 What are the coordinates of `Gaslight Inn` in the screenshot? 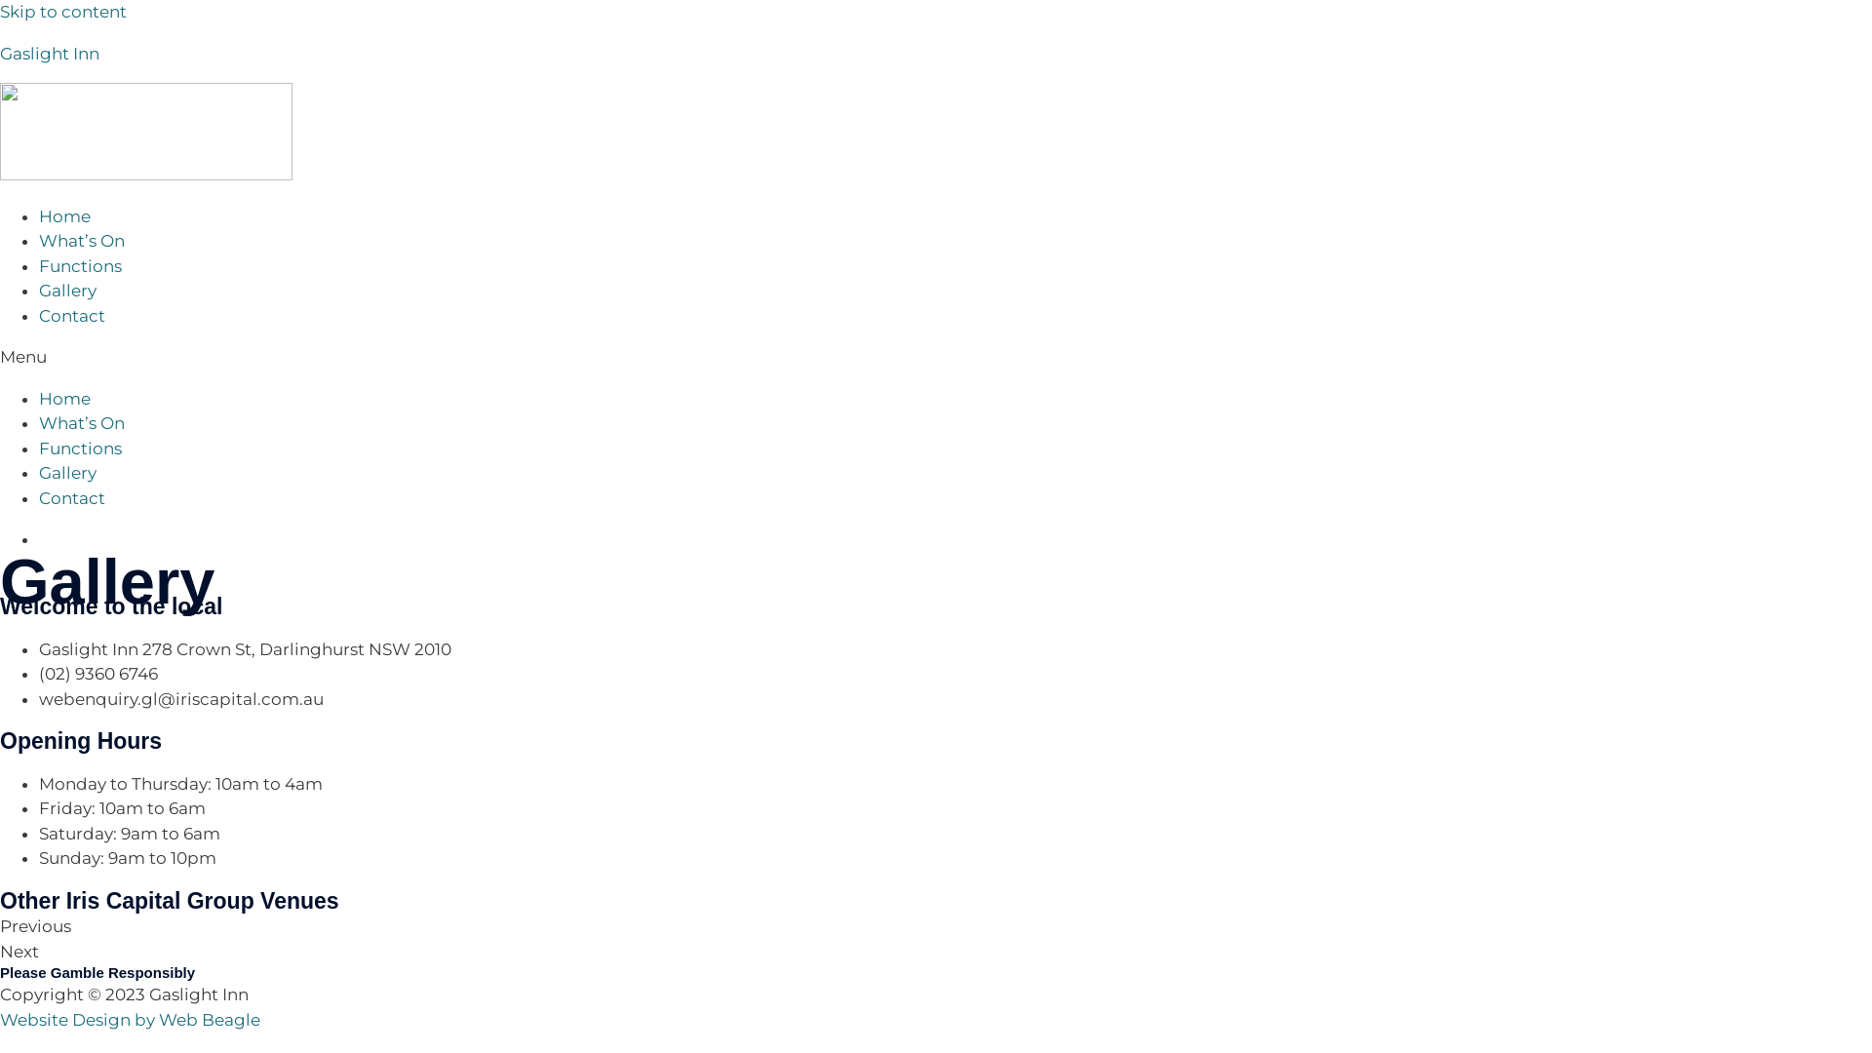 It's located at (50, 53).